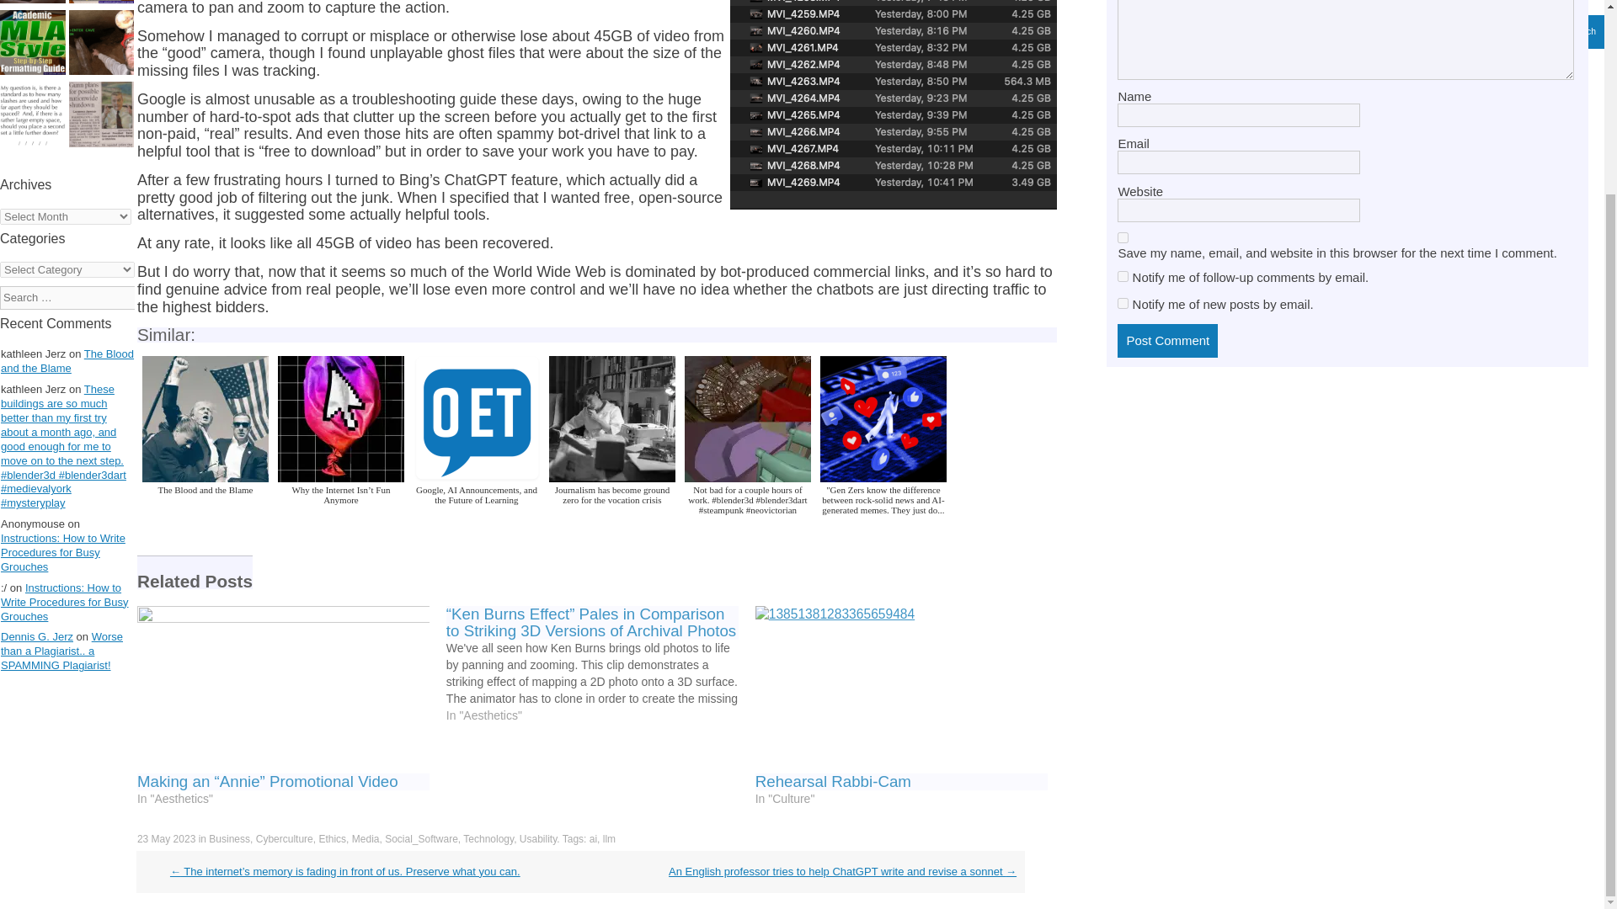 Image resolution: width=1617 pixels, height=909 pixels. I want to click on Rehearsal Rabbi-Cam, so click(833, 781).